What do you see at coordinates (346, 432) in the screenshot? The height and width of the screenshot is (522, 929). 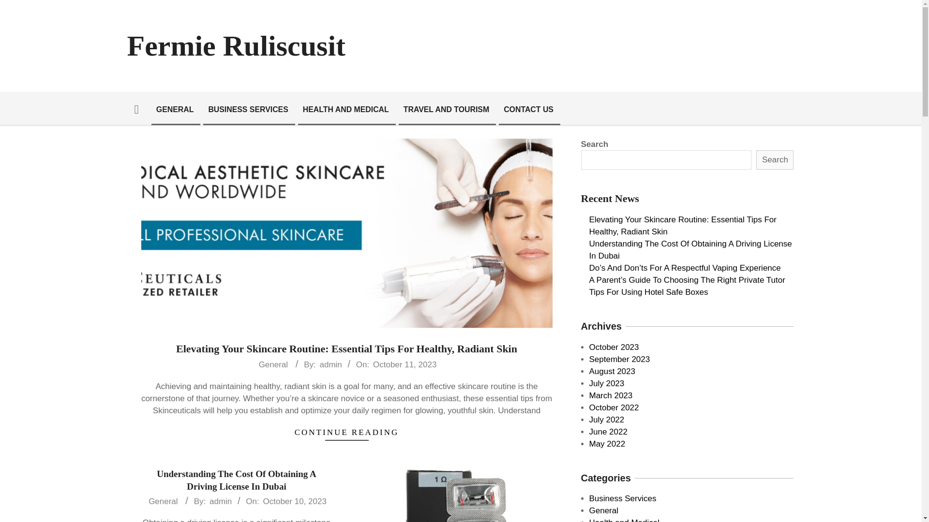 I see `CONTINUE READING` at bounding box center [346, 432].